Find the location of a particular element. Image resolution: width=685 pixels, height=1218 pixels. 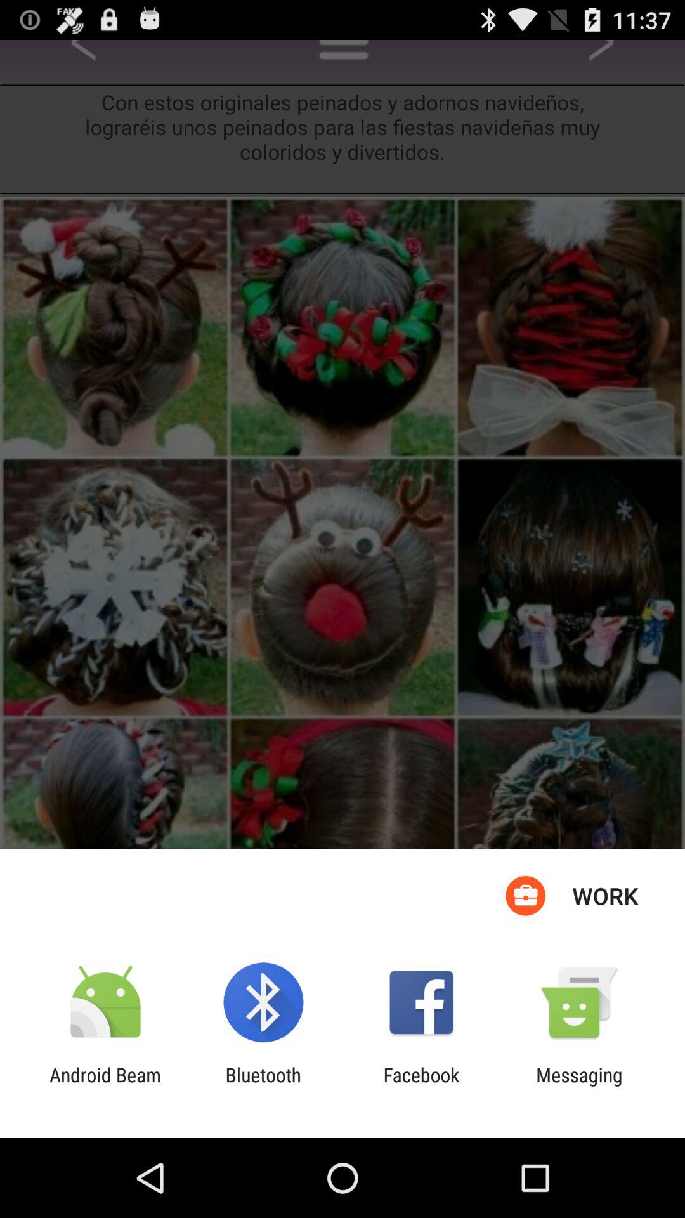

tap item to the left of the bluetooth item is located at coordinates (105, 1086).